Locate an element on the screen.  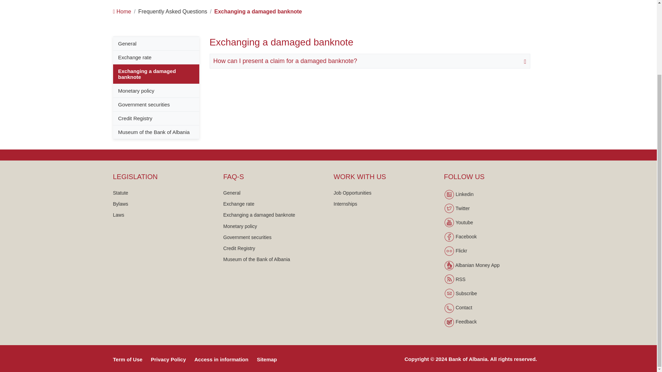
Statute is located at coordinates (121, 193).